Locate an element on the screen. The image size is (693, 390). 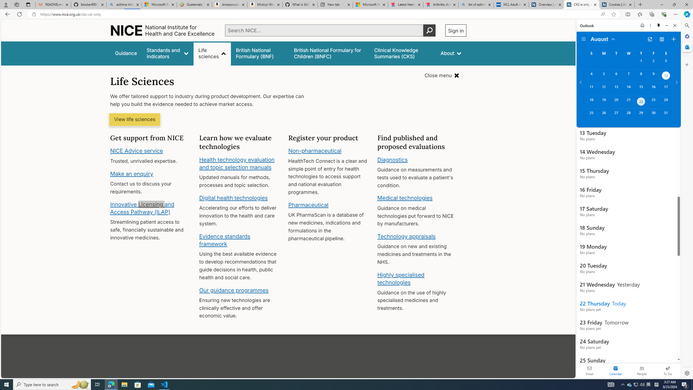
Evidence standards framework is located at coordinates (224, 240).